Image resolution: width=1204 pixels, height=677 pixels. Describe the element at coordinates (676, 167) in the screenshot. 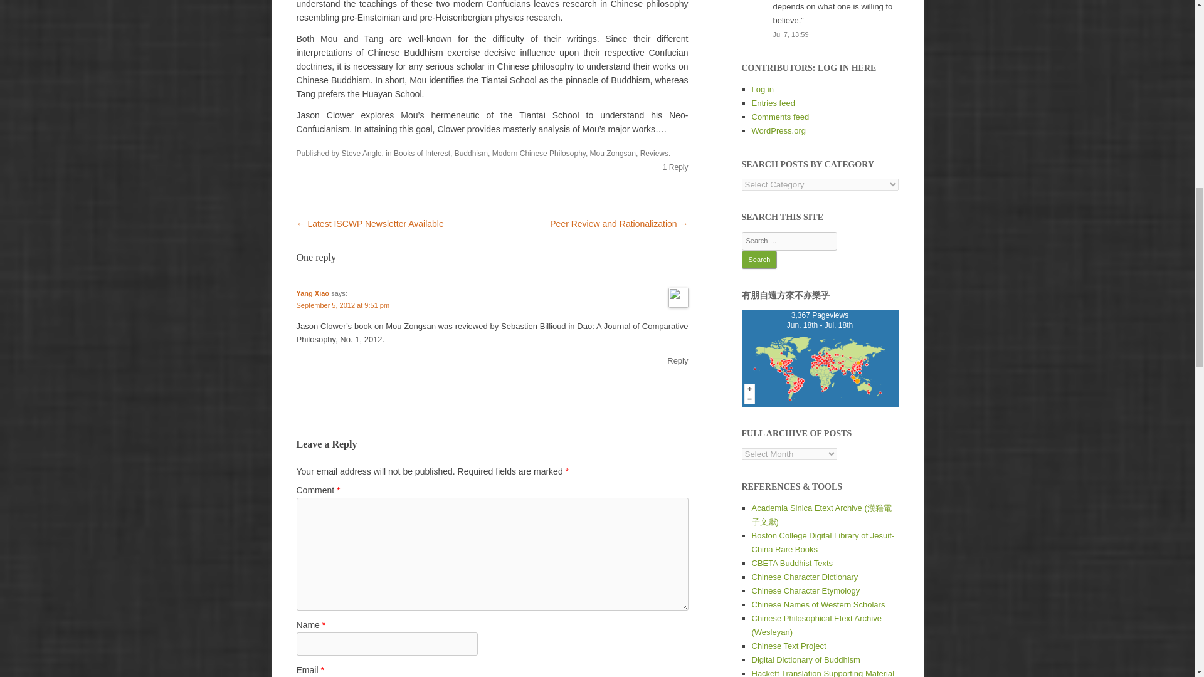

I see `1 Reply` at that location.